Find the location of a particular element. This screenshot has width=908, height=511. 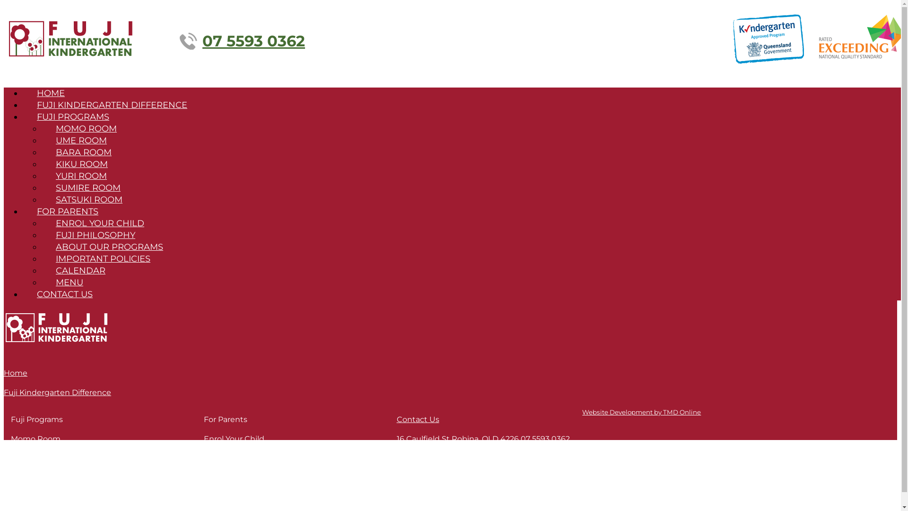

CONTACT US is located at coordinates (65, 294).